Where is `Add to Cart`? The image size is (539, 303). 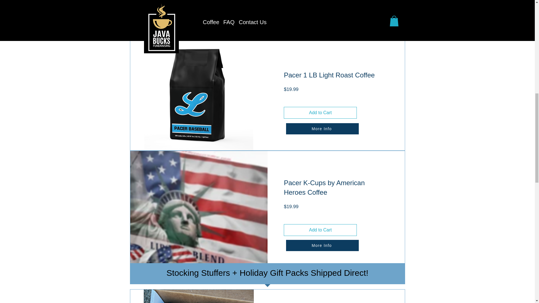 Add to Cart is located at coordinates (320, 113).